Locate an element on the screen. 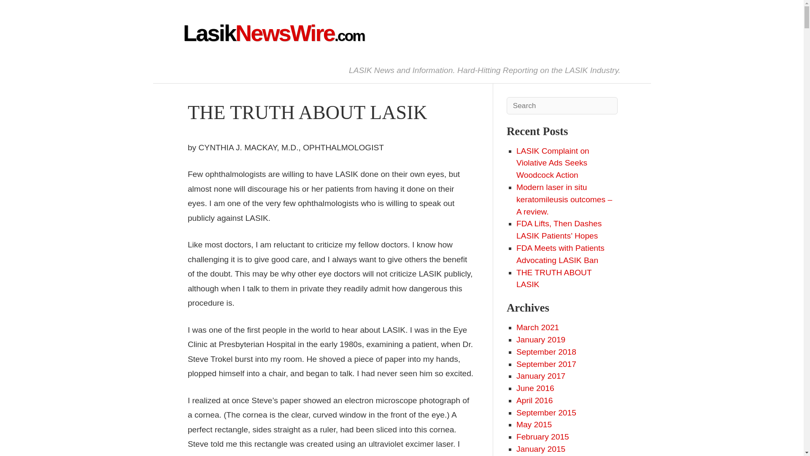  April 2016 is located at coordinates (534, 400).